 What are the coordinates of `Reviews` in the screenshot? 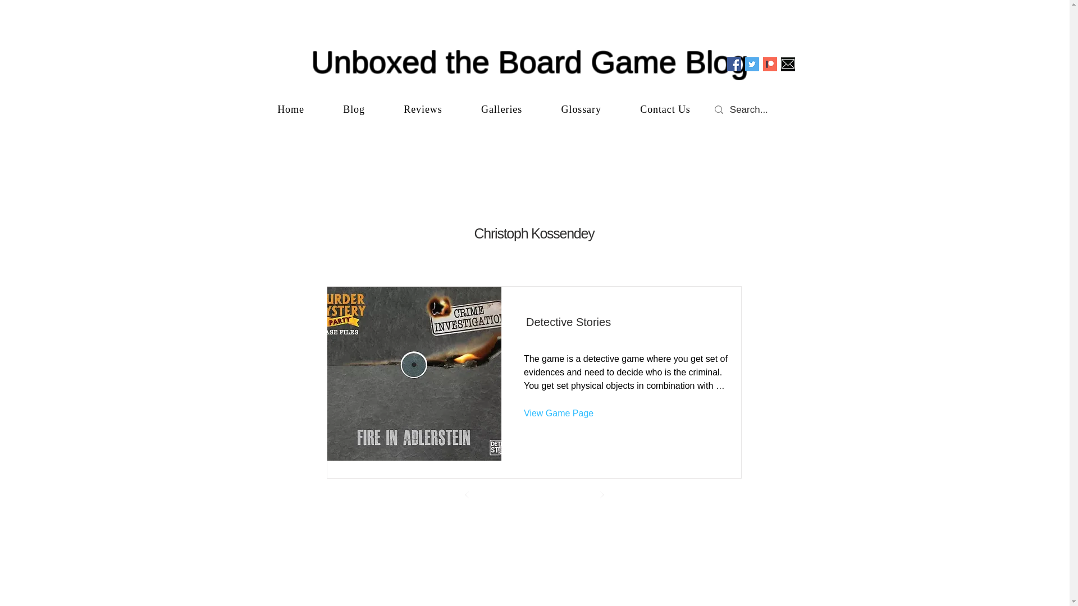 It's located at (423, 109).